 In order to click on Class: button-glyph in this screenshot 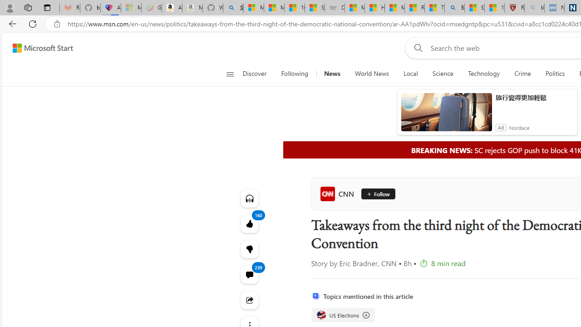, I will do `click(230, 74)`.